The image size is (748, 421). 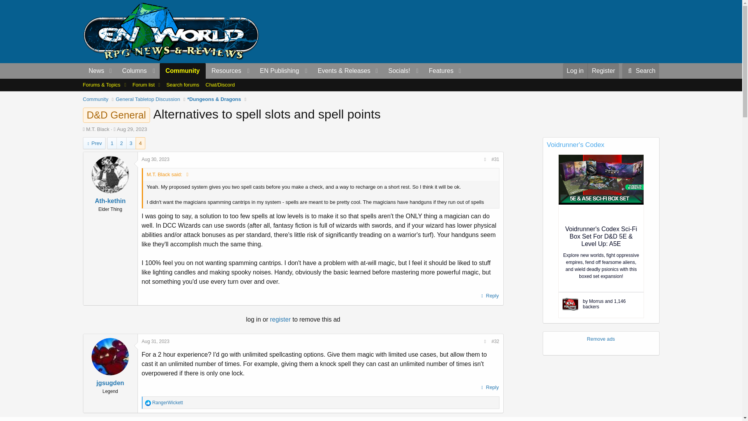 What do you see at coordinates (156, 159) in the screenshot?
I see `Aug 30, 2023 at 5:16 PM` at bounding box center [156, 159].